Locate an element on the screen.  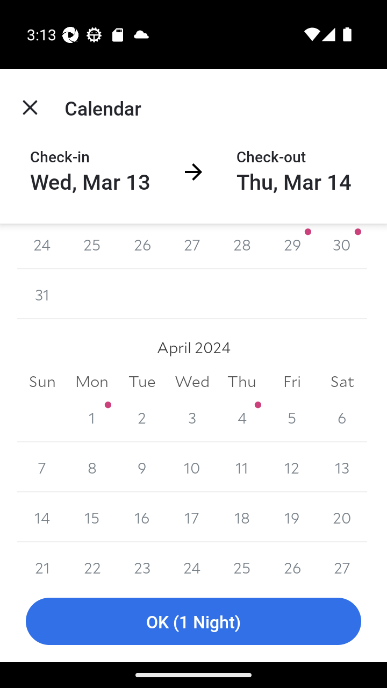
9 9 April 2024 is located at coordinates (142, 468).